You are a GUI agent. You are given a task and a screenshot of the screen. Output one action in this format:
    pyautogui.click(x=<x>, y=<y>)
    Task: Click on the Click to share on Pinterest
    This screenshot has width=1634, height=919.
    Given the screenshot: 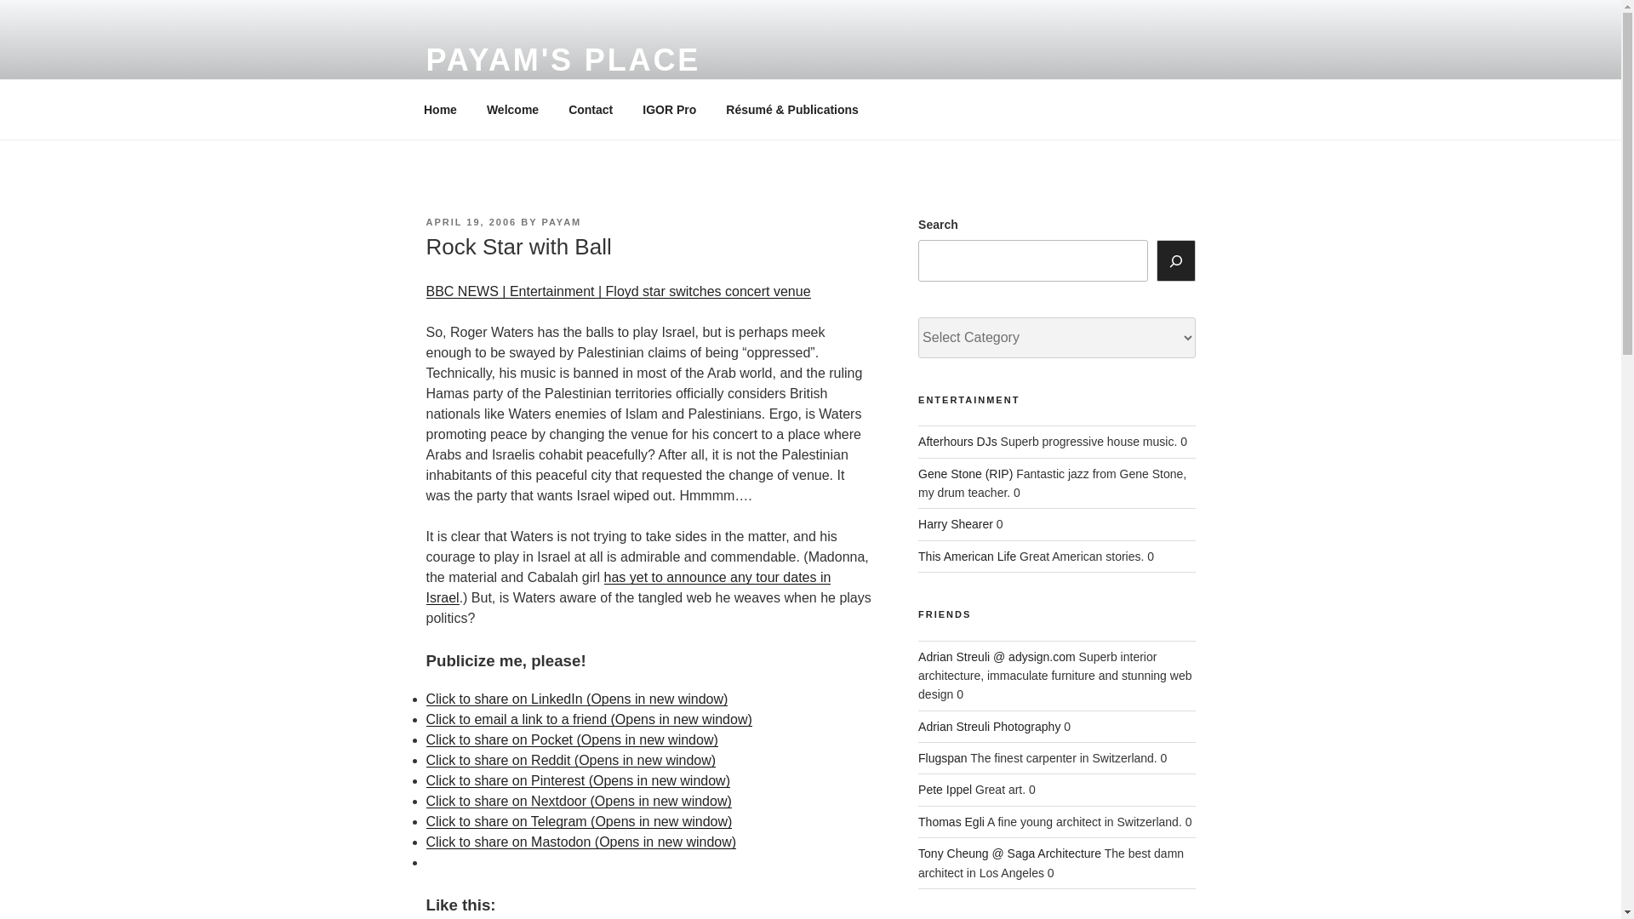 What is the action you would take?
    pyautogui.click(x=577, y=780)
    